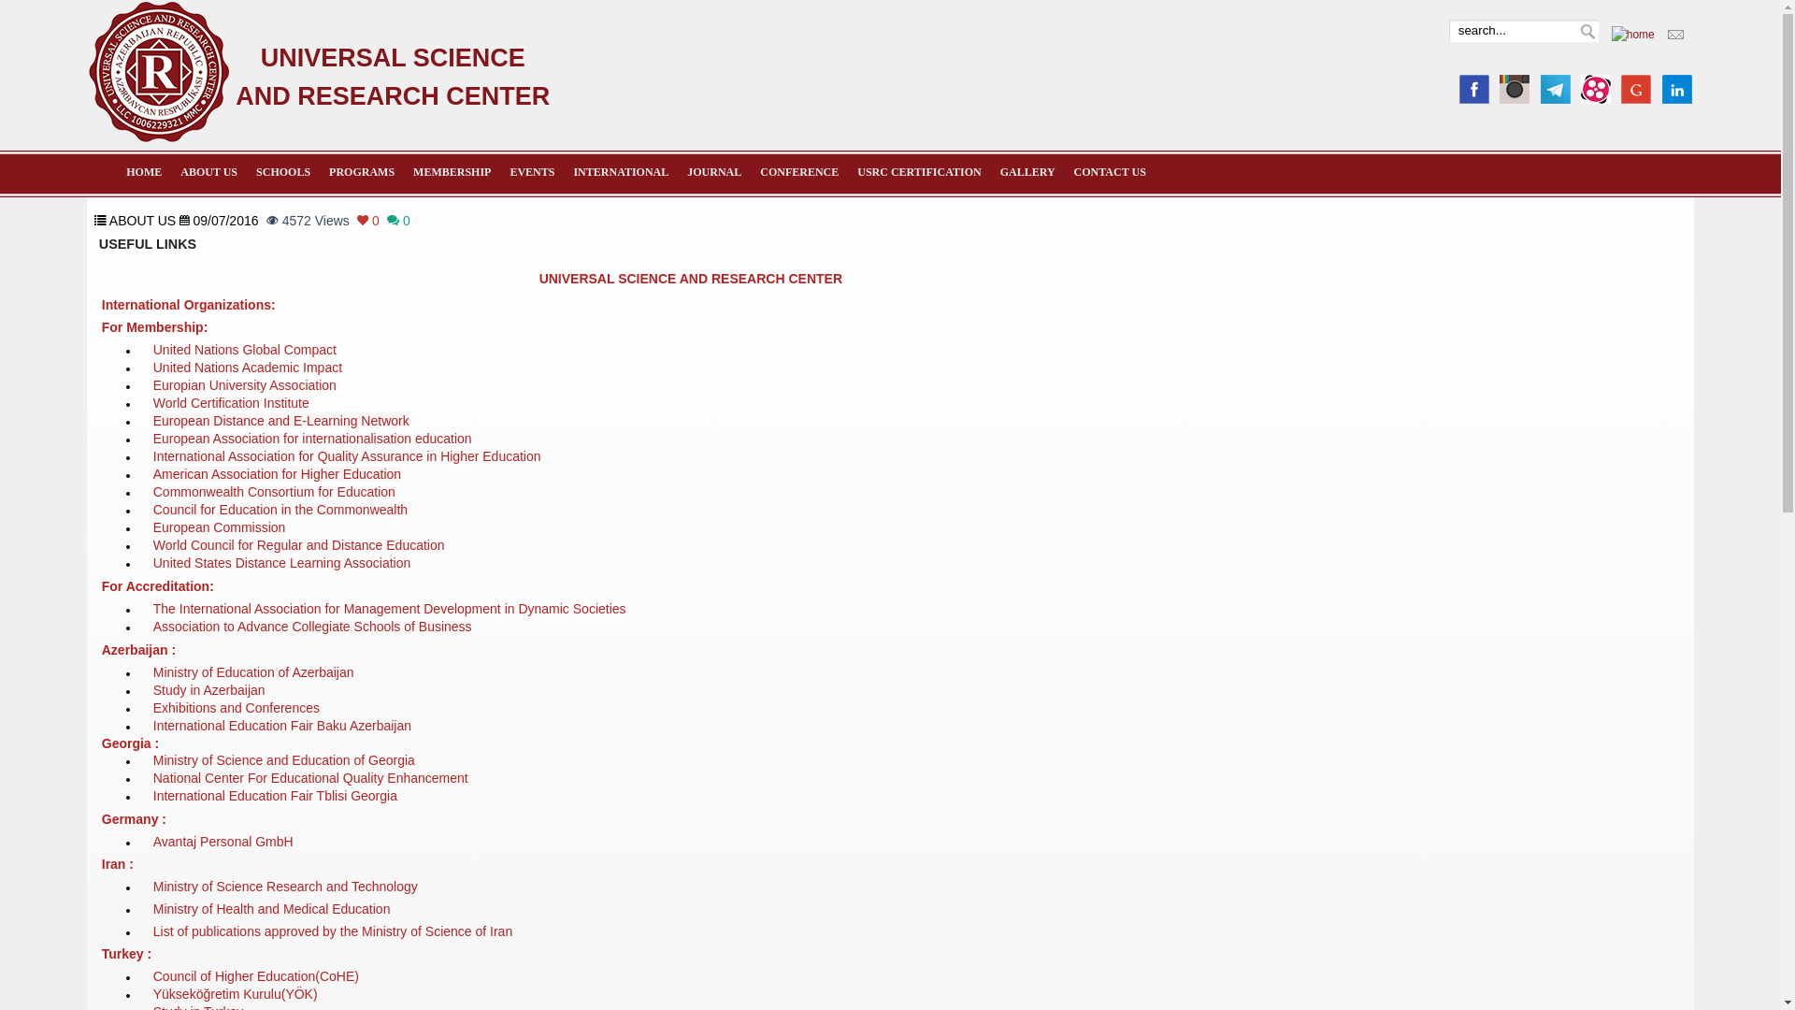 The width and height of the screenshot is (1795, 1010). I want to click on Ministry of Education of Azerbaijan, so click(254, 673).